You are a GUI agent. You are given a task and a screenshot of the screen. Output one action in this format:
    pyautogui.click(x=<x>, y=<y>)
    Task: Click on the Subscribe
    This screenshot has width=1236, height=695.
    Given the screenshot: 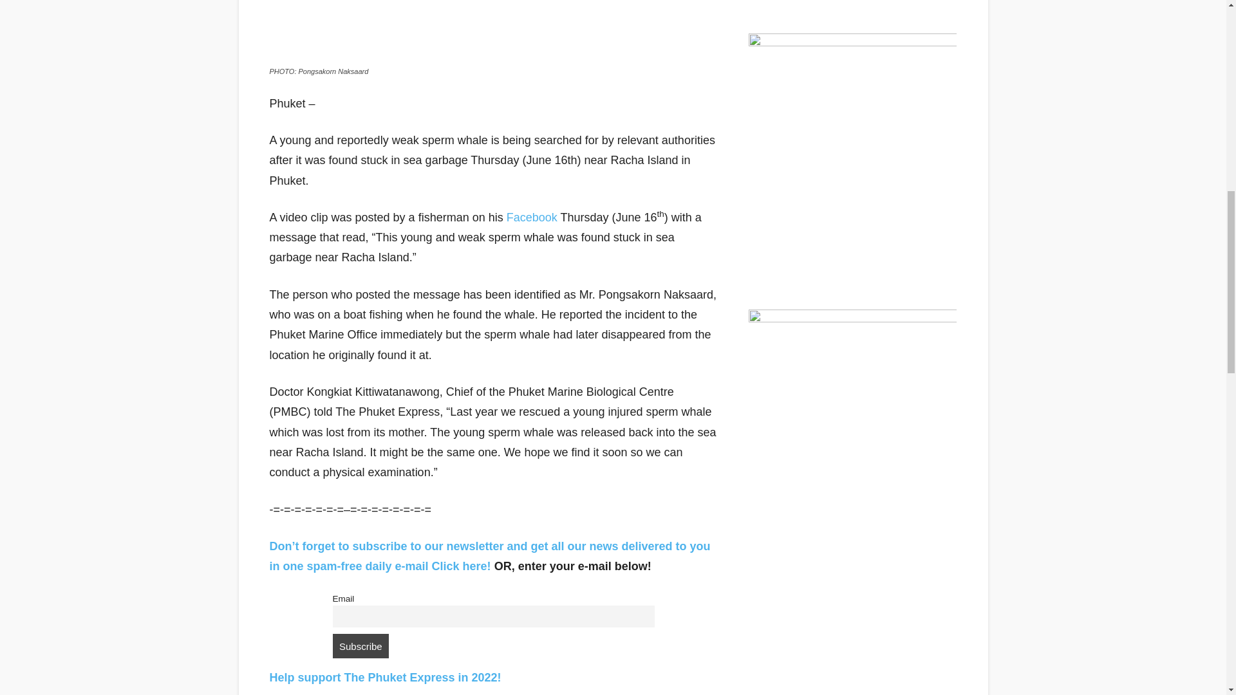 What is the action you would take?
    pyautogui.click(x=360, y=645)
    